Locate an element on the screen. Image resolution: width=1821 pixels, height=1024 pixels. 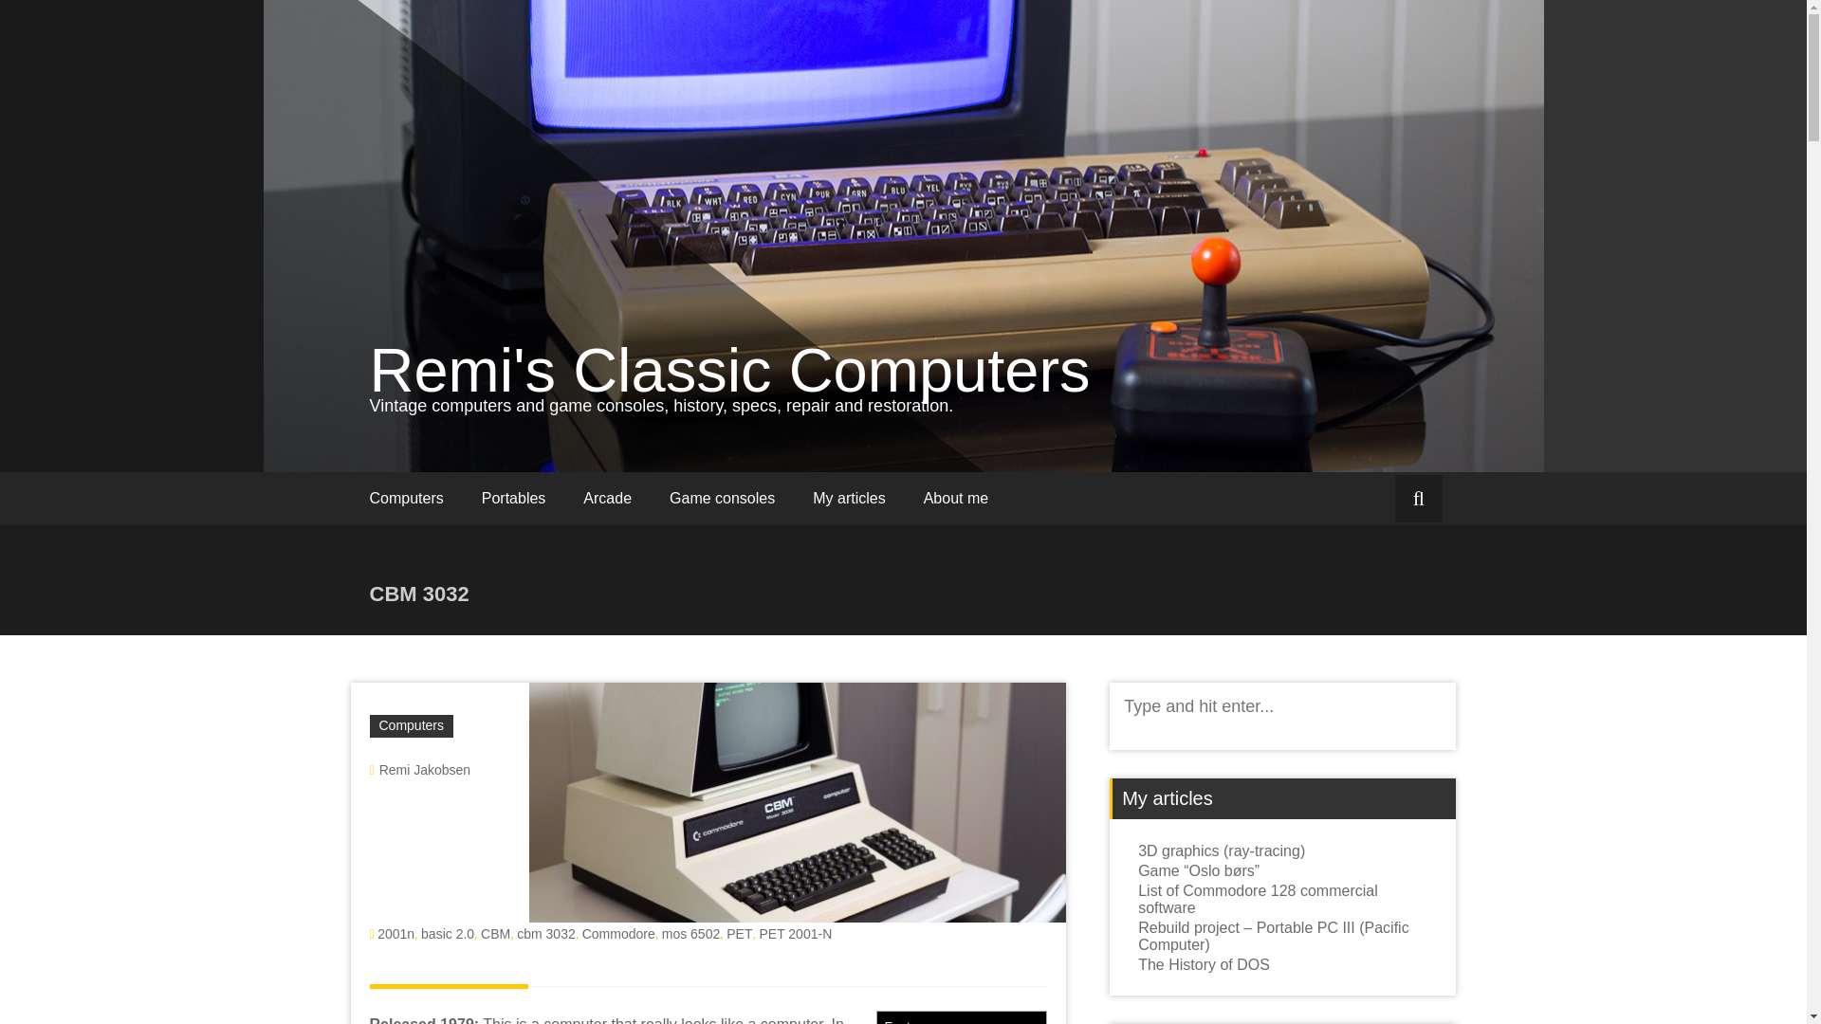
Remi Jakobsen is located at coordinates (425, 769).